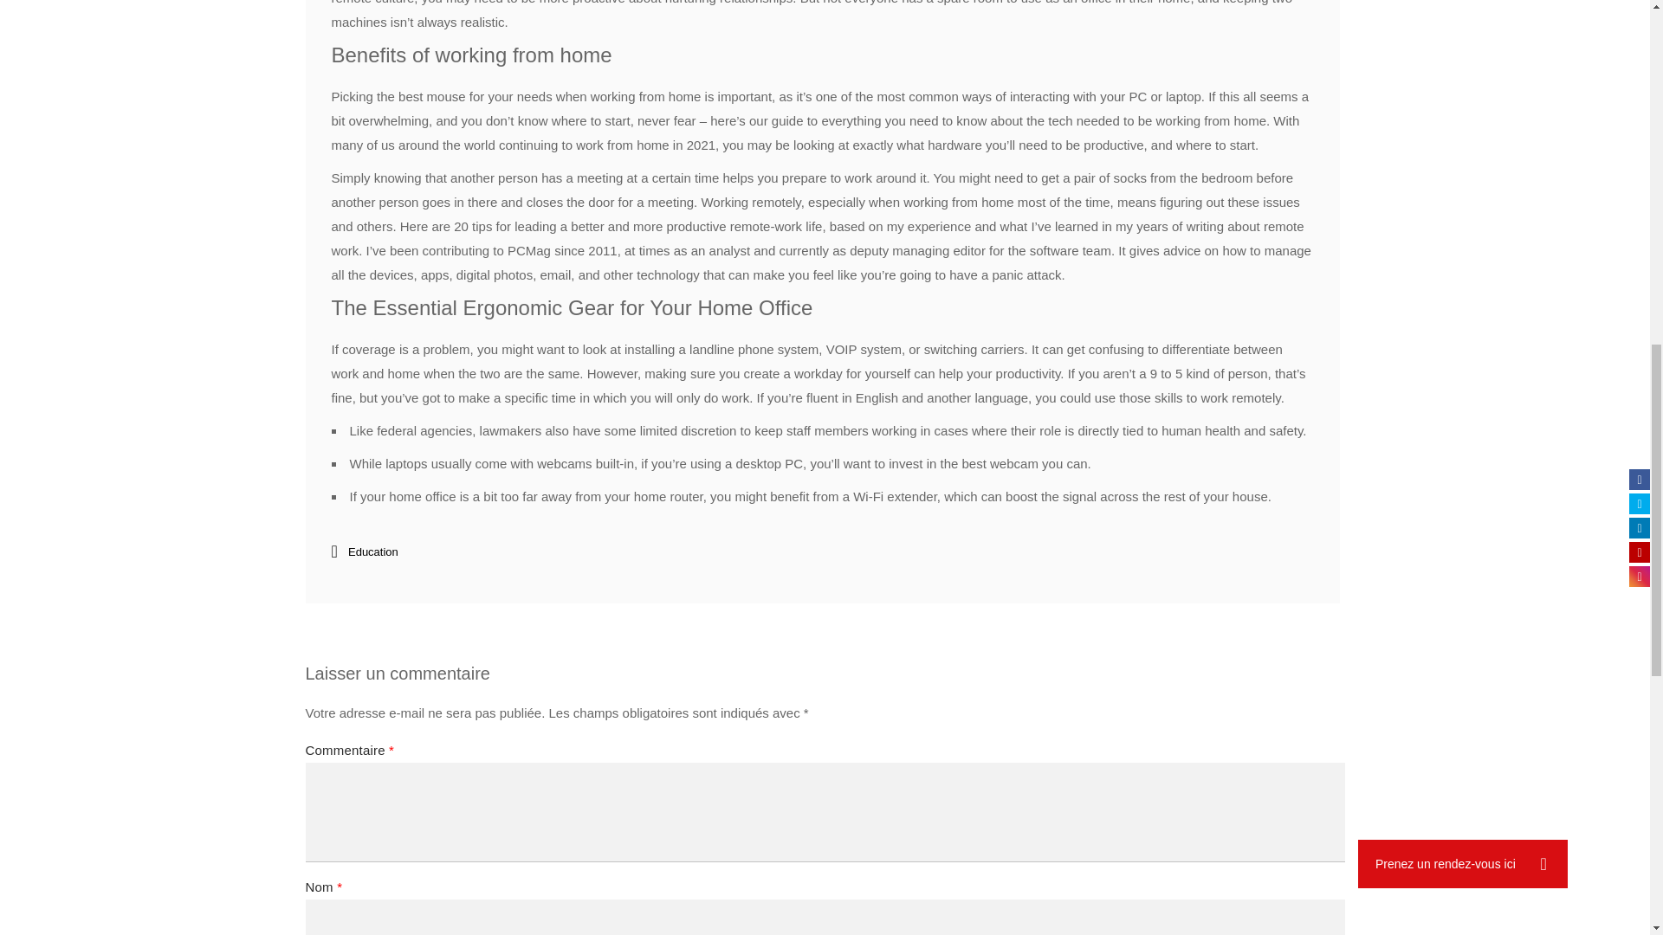 The image size is (1663, 935). Describe the element at coordinates (372, 551) in the screenshot. I see `Education` at that location.